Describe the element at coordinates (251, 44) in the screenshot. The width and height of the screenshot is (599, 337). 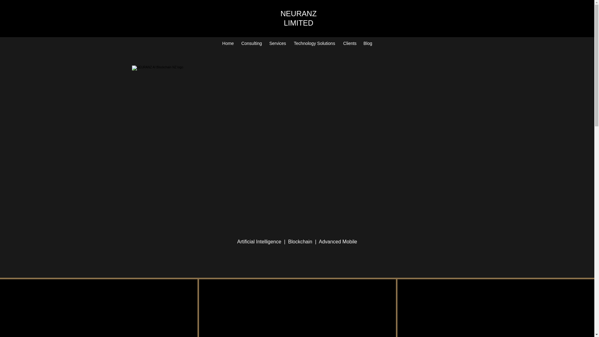
I see `Consulting` at that location.